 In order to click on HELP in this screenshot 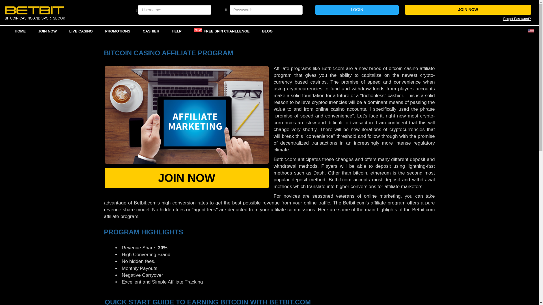, I will do `click(176, 31)`.